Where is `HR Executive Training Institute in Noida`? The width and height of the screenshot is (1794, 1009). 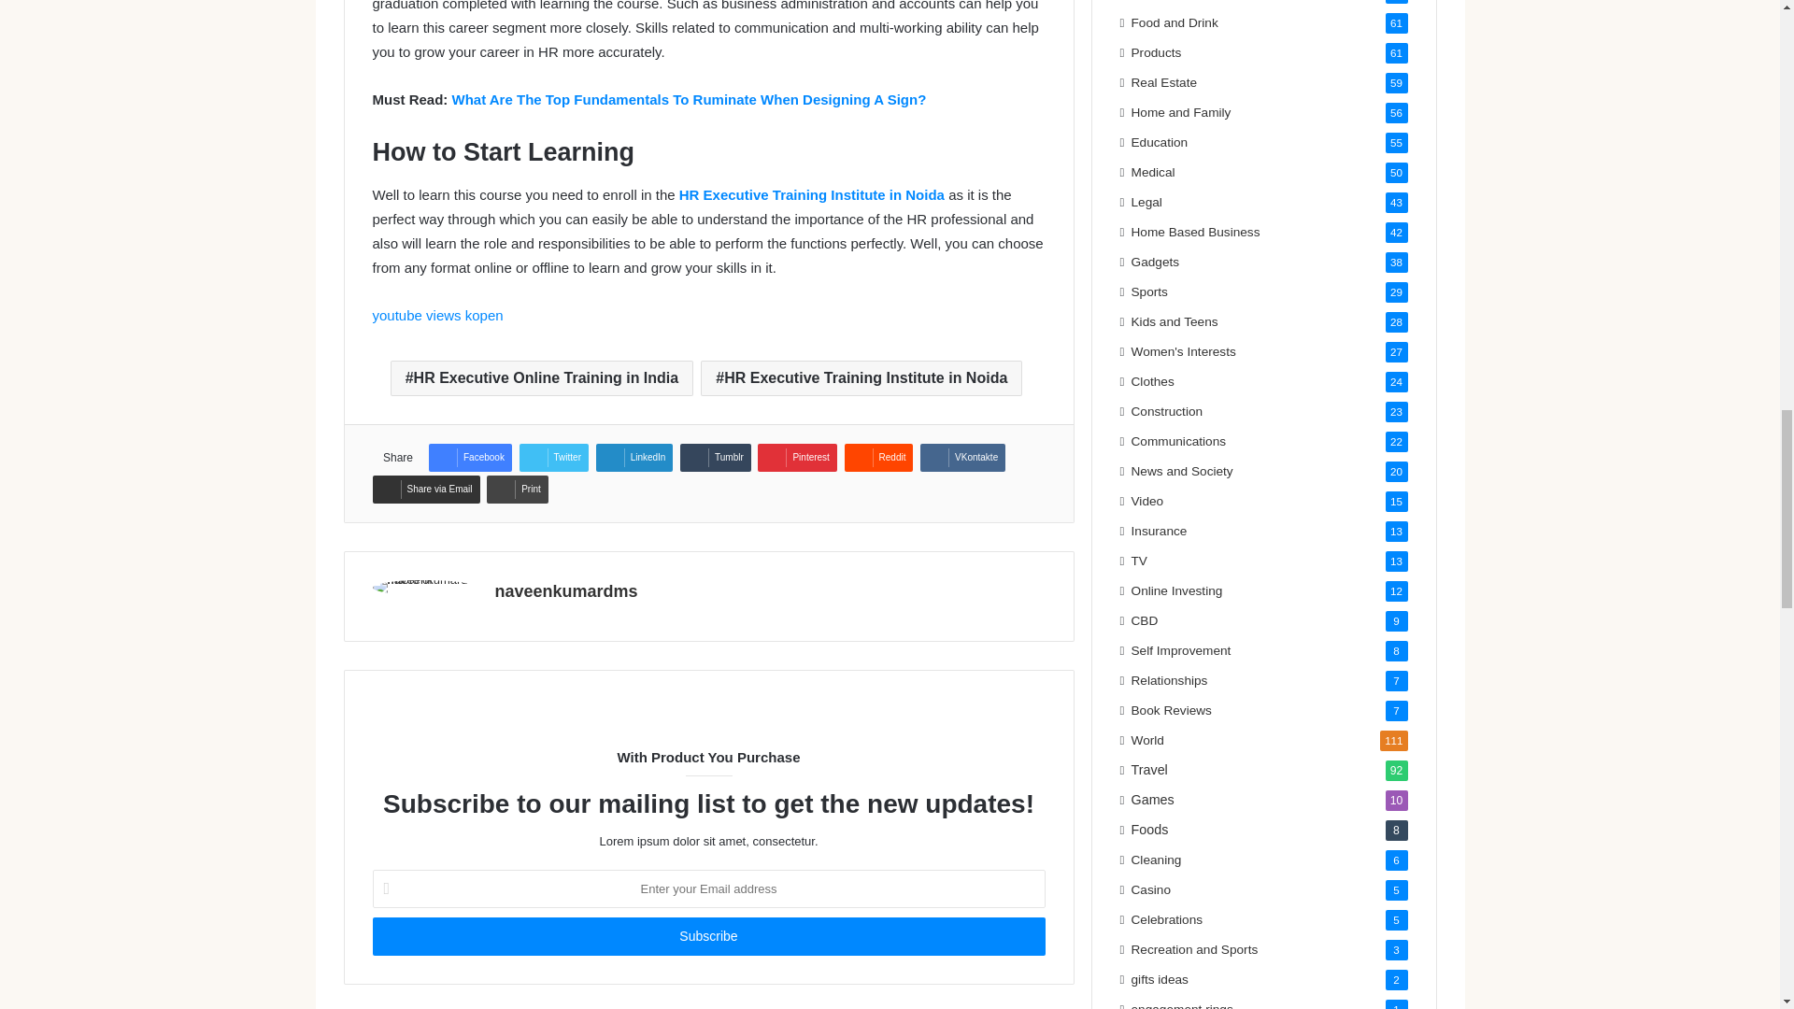 HR Executive Training Institute in Noida is located at coordinates (861, 377).